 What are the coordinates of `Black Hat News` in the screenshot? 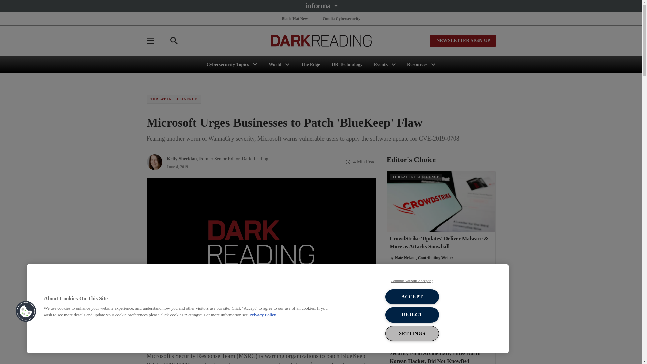 It's located at (295, 18).